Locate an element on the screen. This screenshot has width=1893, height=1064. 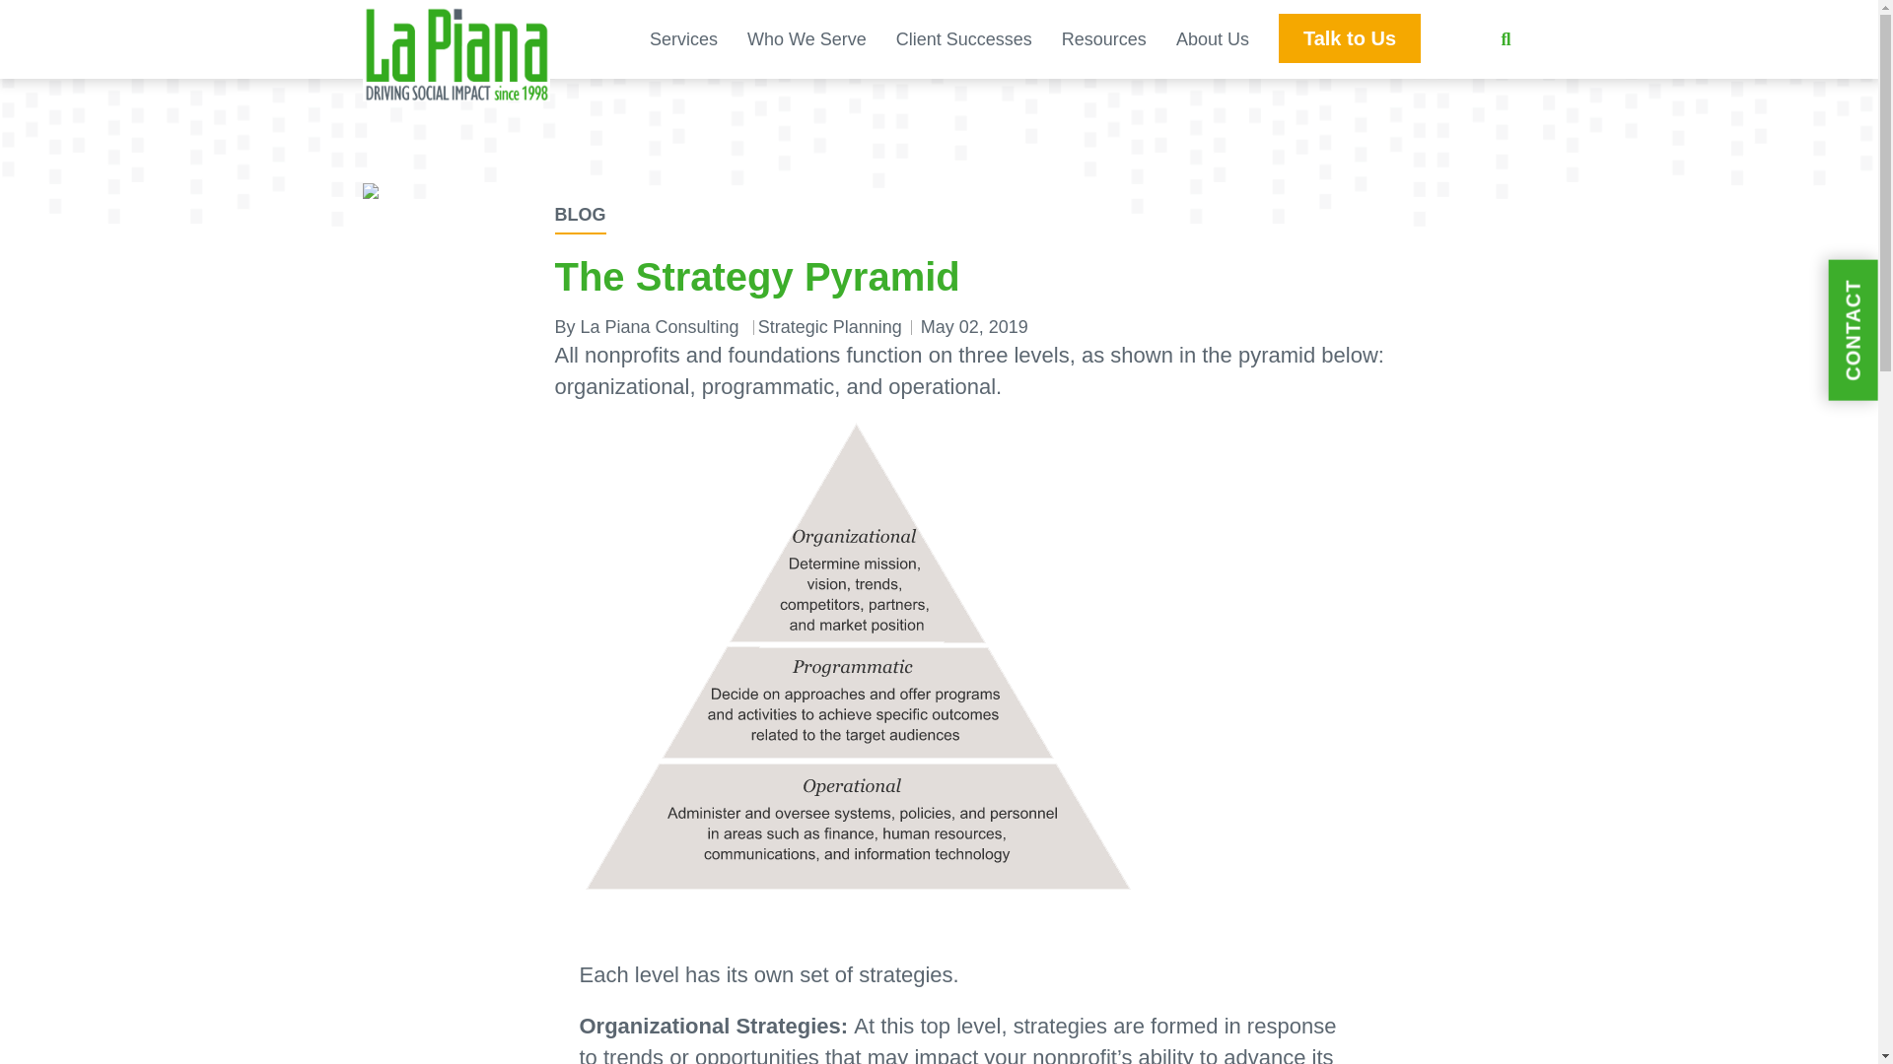
La Piana is located at coordinates (456, 112).